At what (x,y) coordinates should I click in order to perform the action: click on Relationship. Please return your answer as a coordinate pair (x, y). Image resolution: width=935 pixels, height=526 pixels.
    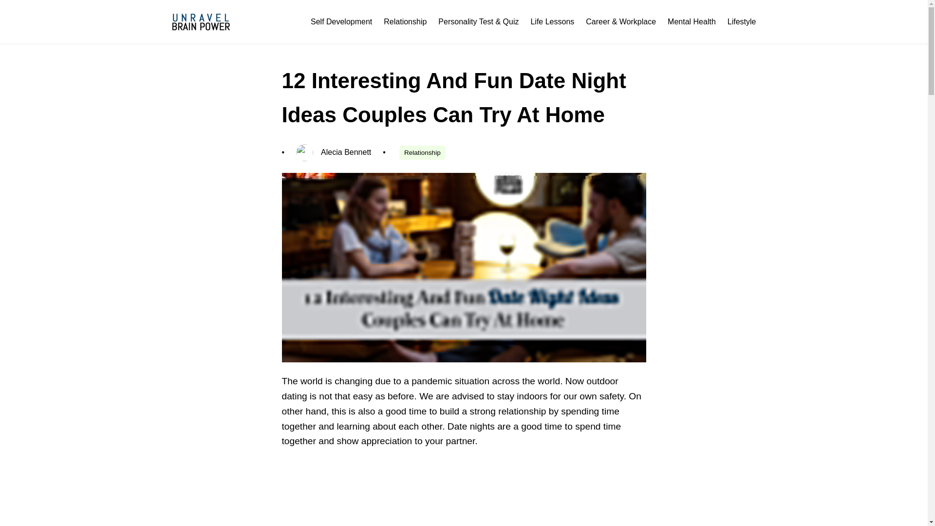
    Looking at the image, I should click on (405, 21).